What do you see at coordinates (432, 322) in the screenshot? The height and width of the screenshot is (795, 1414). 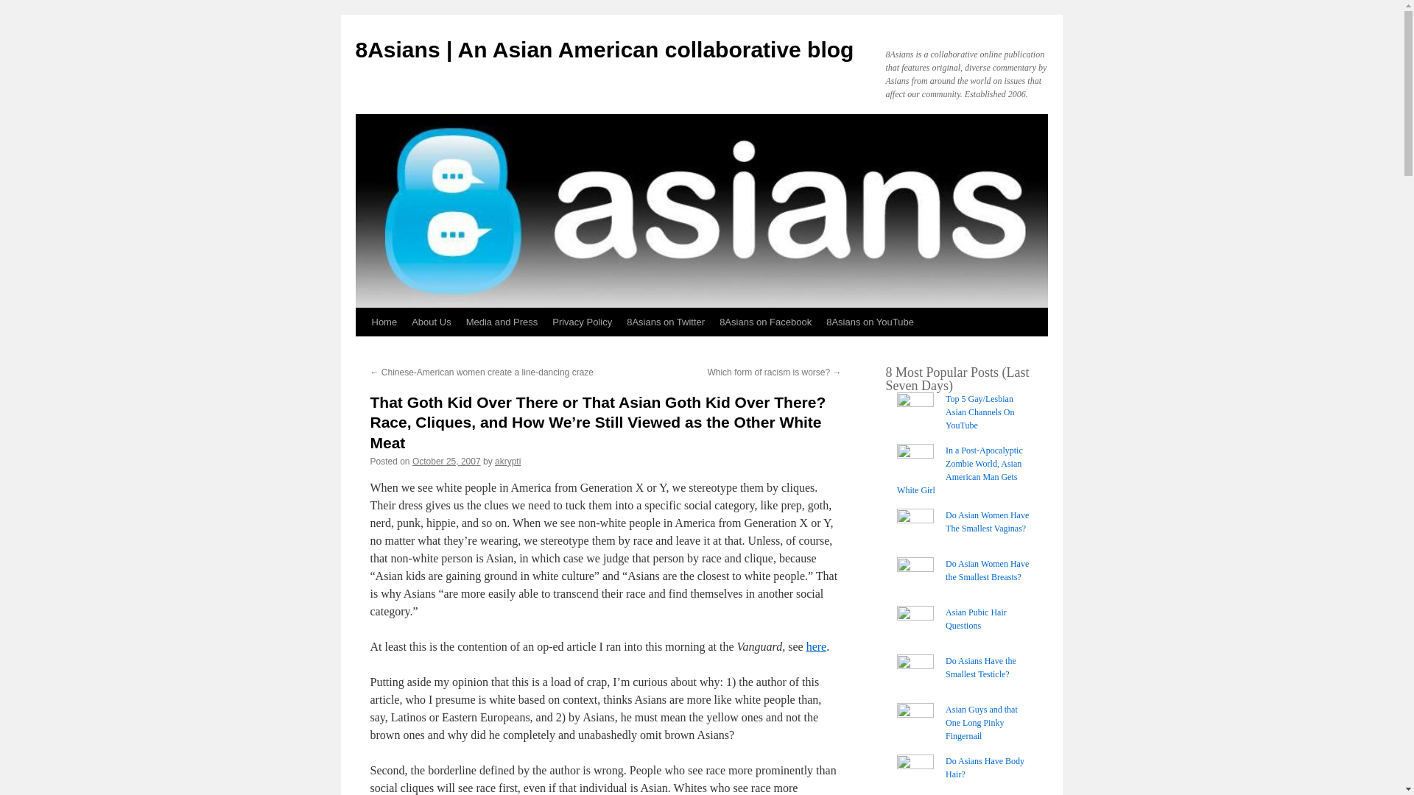 I see `About Us` at bounding box center [432, 322].